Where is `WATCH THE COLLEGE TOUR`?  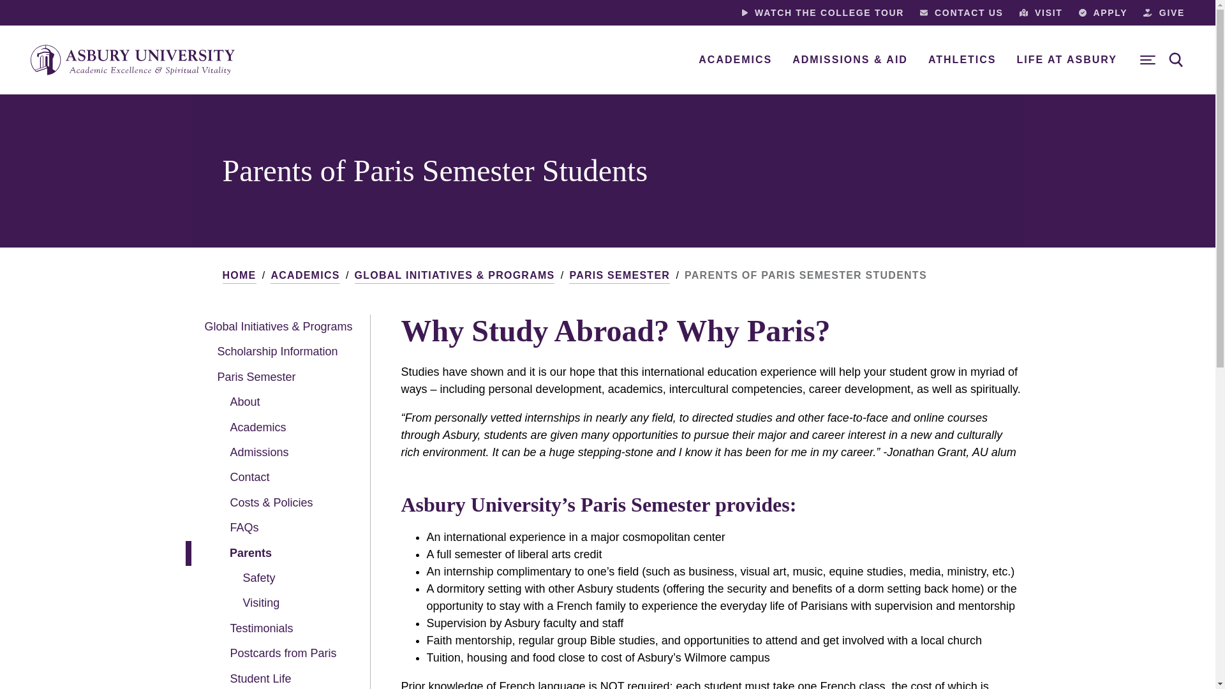
WATCH THE COLLEGE TOUR is located at coordinates (823, 13).